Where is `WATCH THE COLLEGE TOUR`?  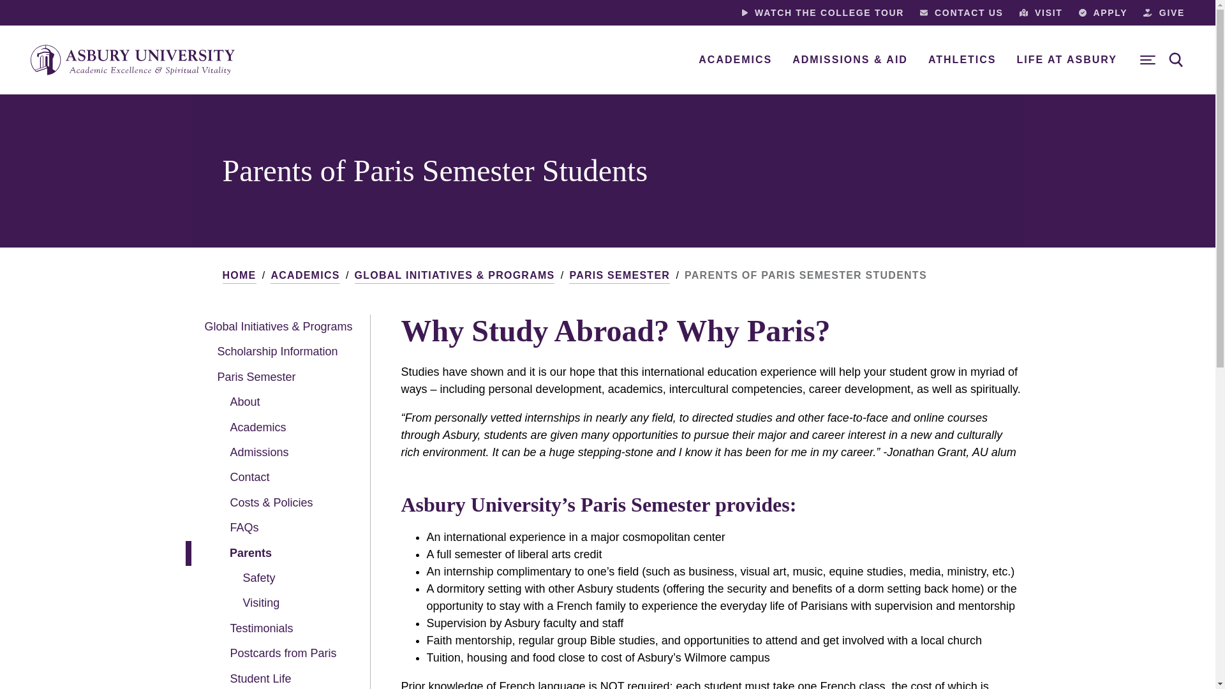
WATCH THE COLLEGE TOUR is located at coordinates (823, 13).